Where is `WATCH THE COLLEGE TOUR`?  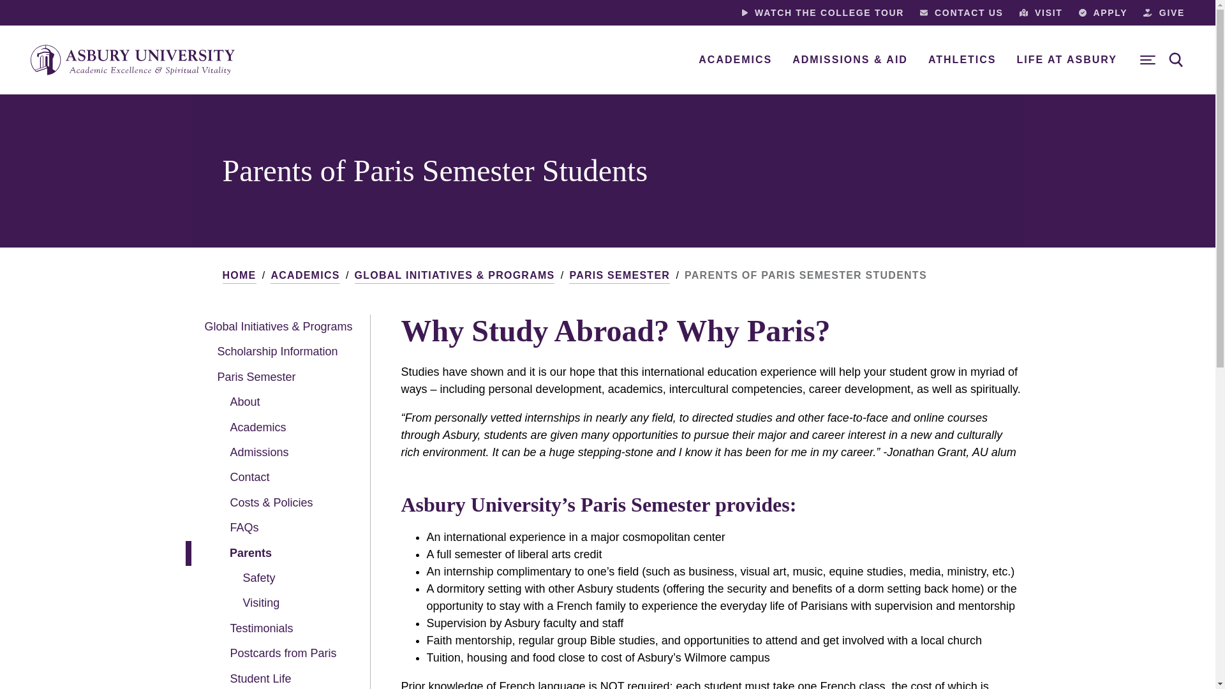
WATCH THE COLLEGE TOUR is located at coordinates (823, 13).